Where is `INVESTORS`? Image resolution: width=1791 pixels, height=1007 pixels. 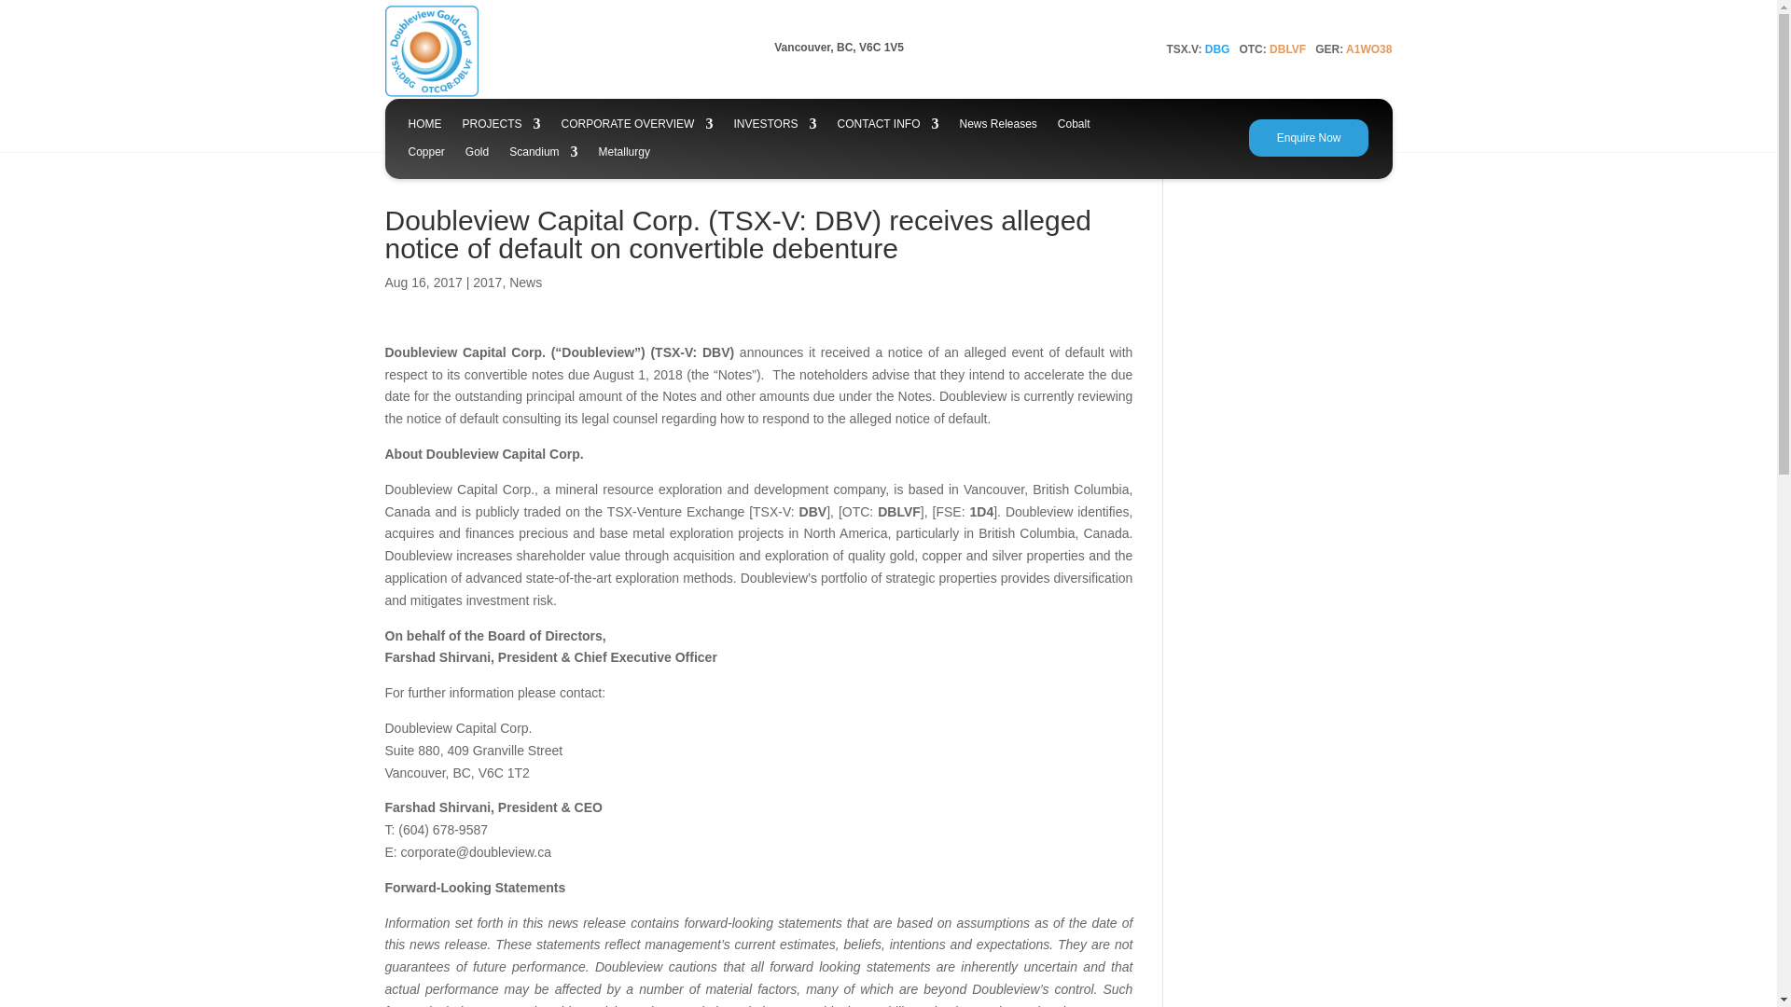 INVESTORS is located at coordinates (774, 127).